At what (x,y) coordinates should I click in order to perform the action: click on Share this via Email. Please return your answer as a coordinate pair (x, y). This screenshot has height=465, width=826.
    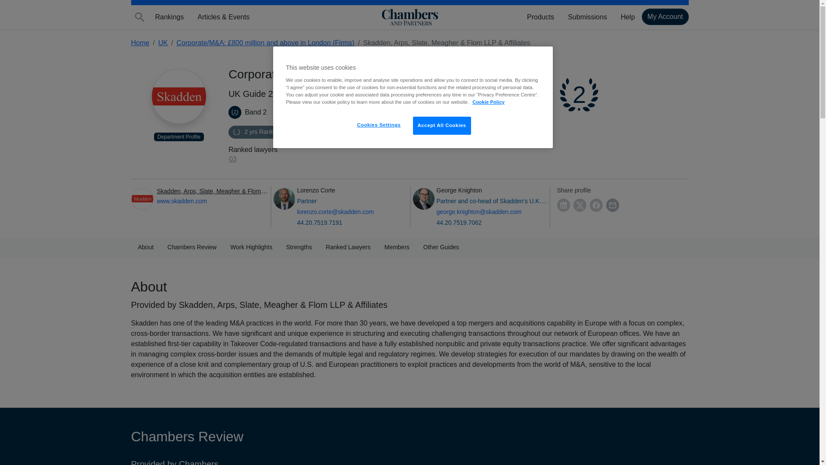
    Looking at the image, I should click on (612, 205).